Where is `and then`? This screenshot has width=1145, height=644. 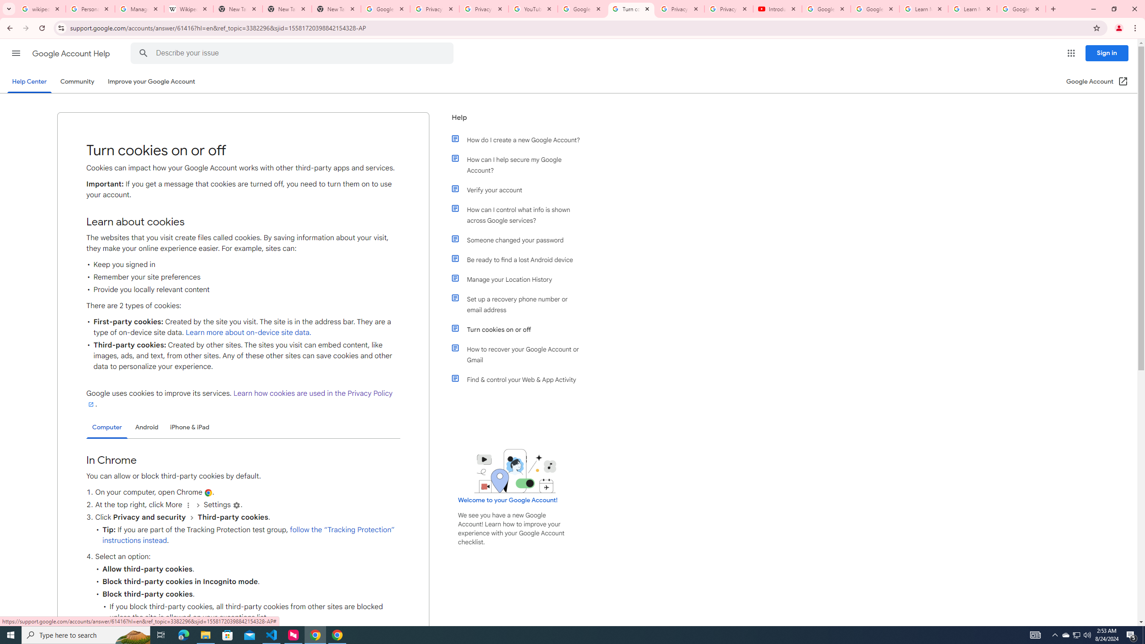 and then is located at coordinates (191, 517).